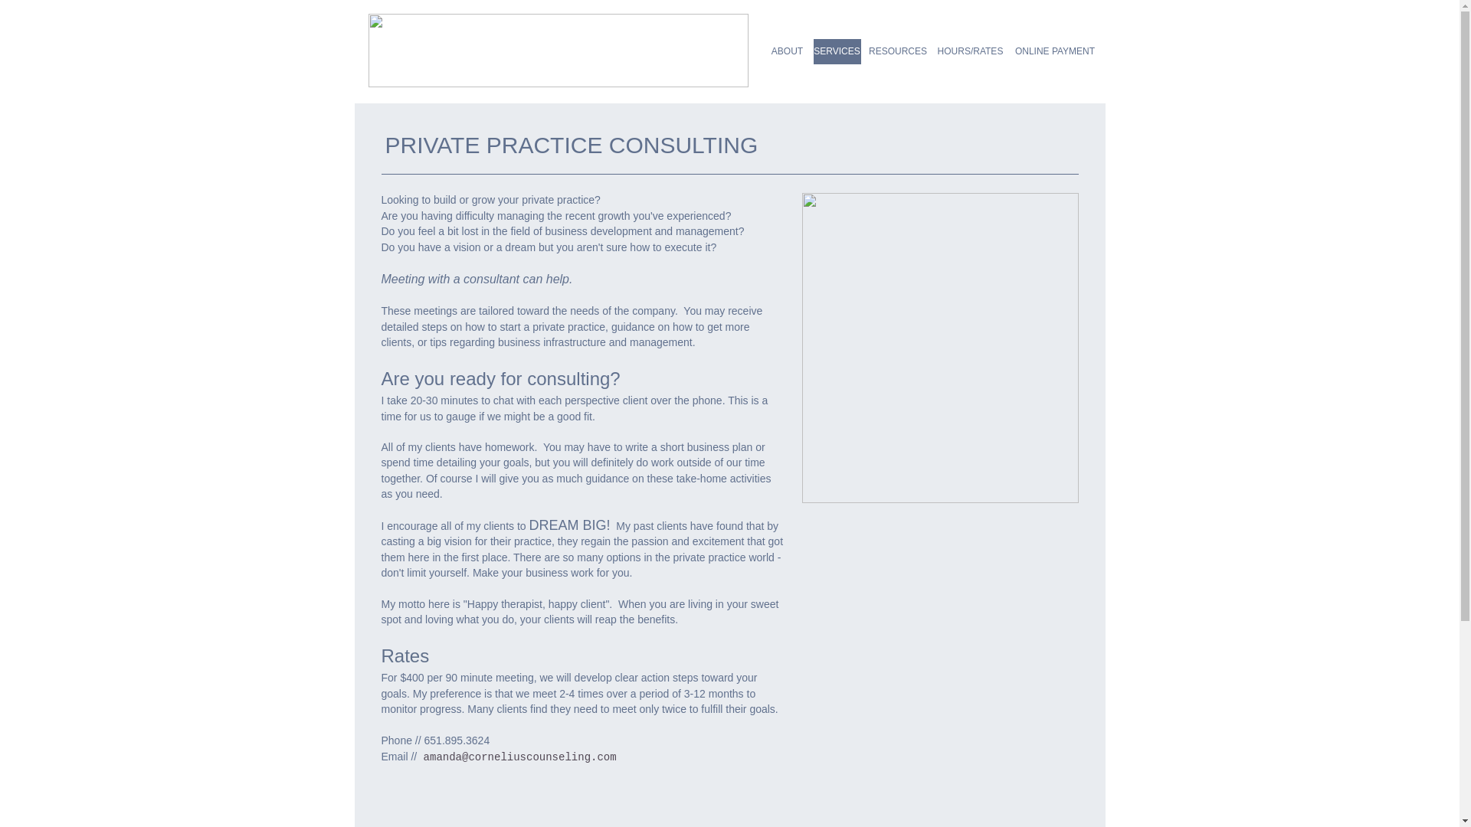 The width and height of the screenshot is (1471, 827). I want to click on ABOUT, so click(788, 51).